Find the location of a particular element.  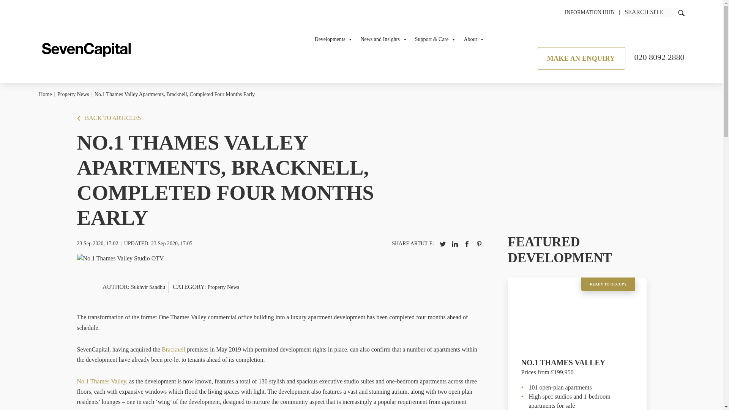

Developments is located at coordinates (334, 39).